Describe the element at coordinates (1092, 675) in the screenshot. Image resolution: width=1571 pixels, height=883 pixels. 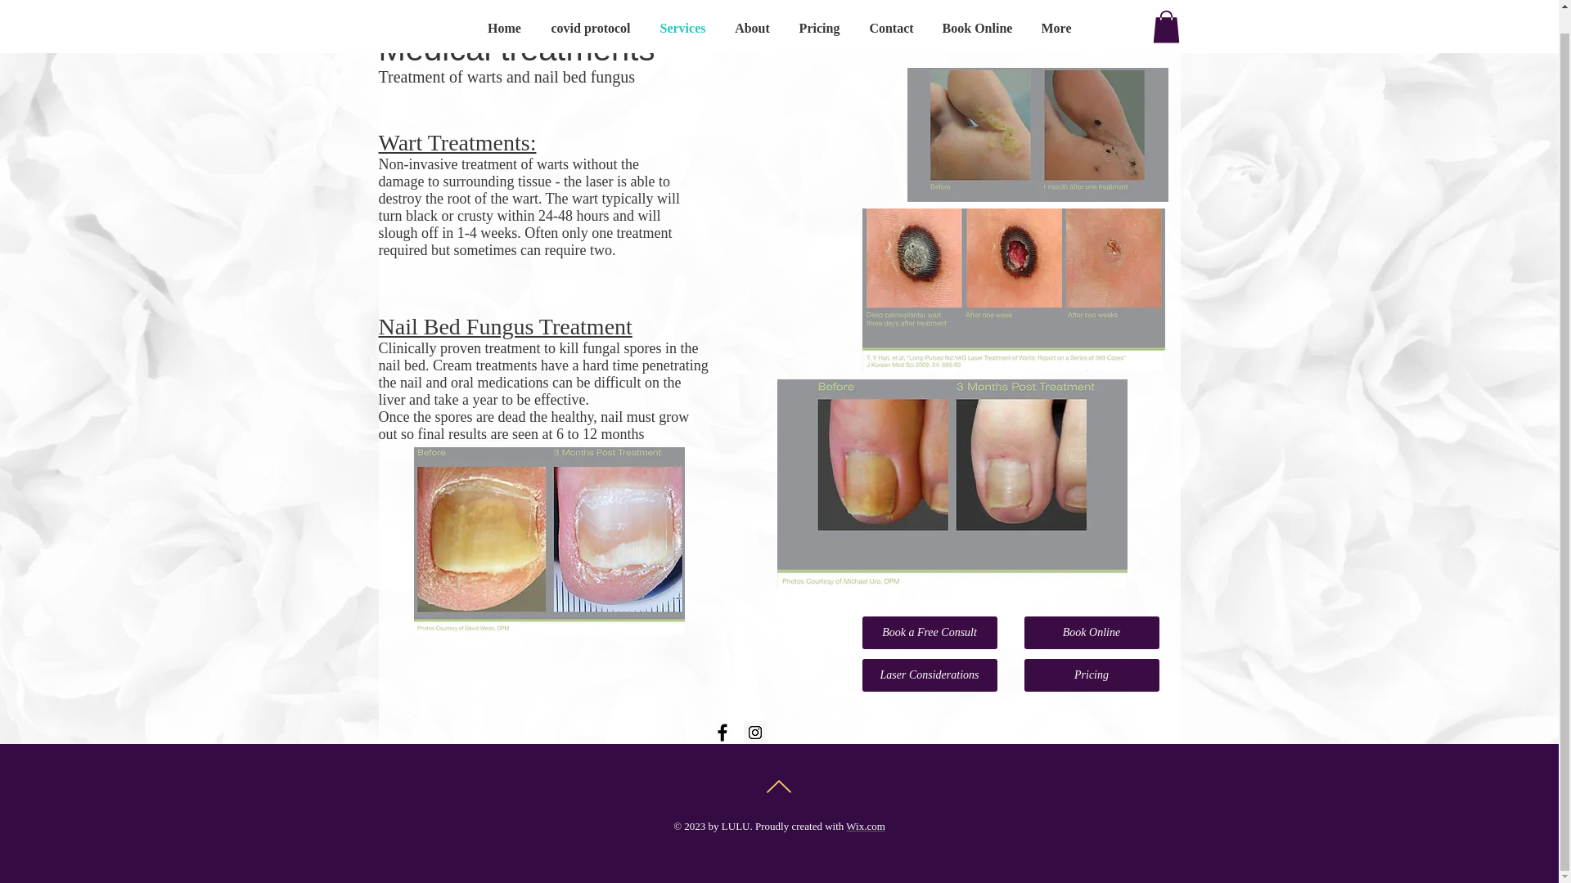
I see `Pricing` at that location.